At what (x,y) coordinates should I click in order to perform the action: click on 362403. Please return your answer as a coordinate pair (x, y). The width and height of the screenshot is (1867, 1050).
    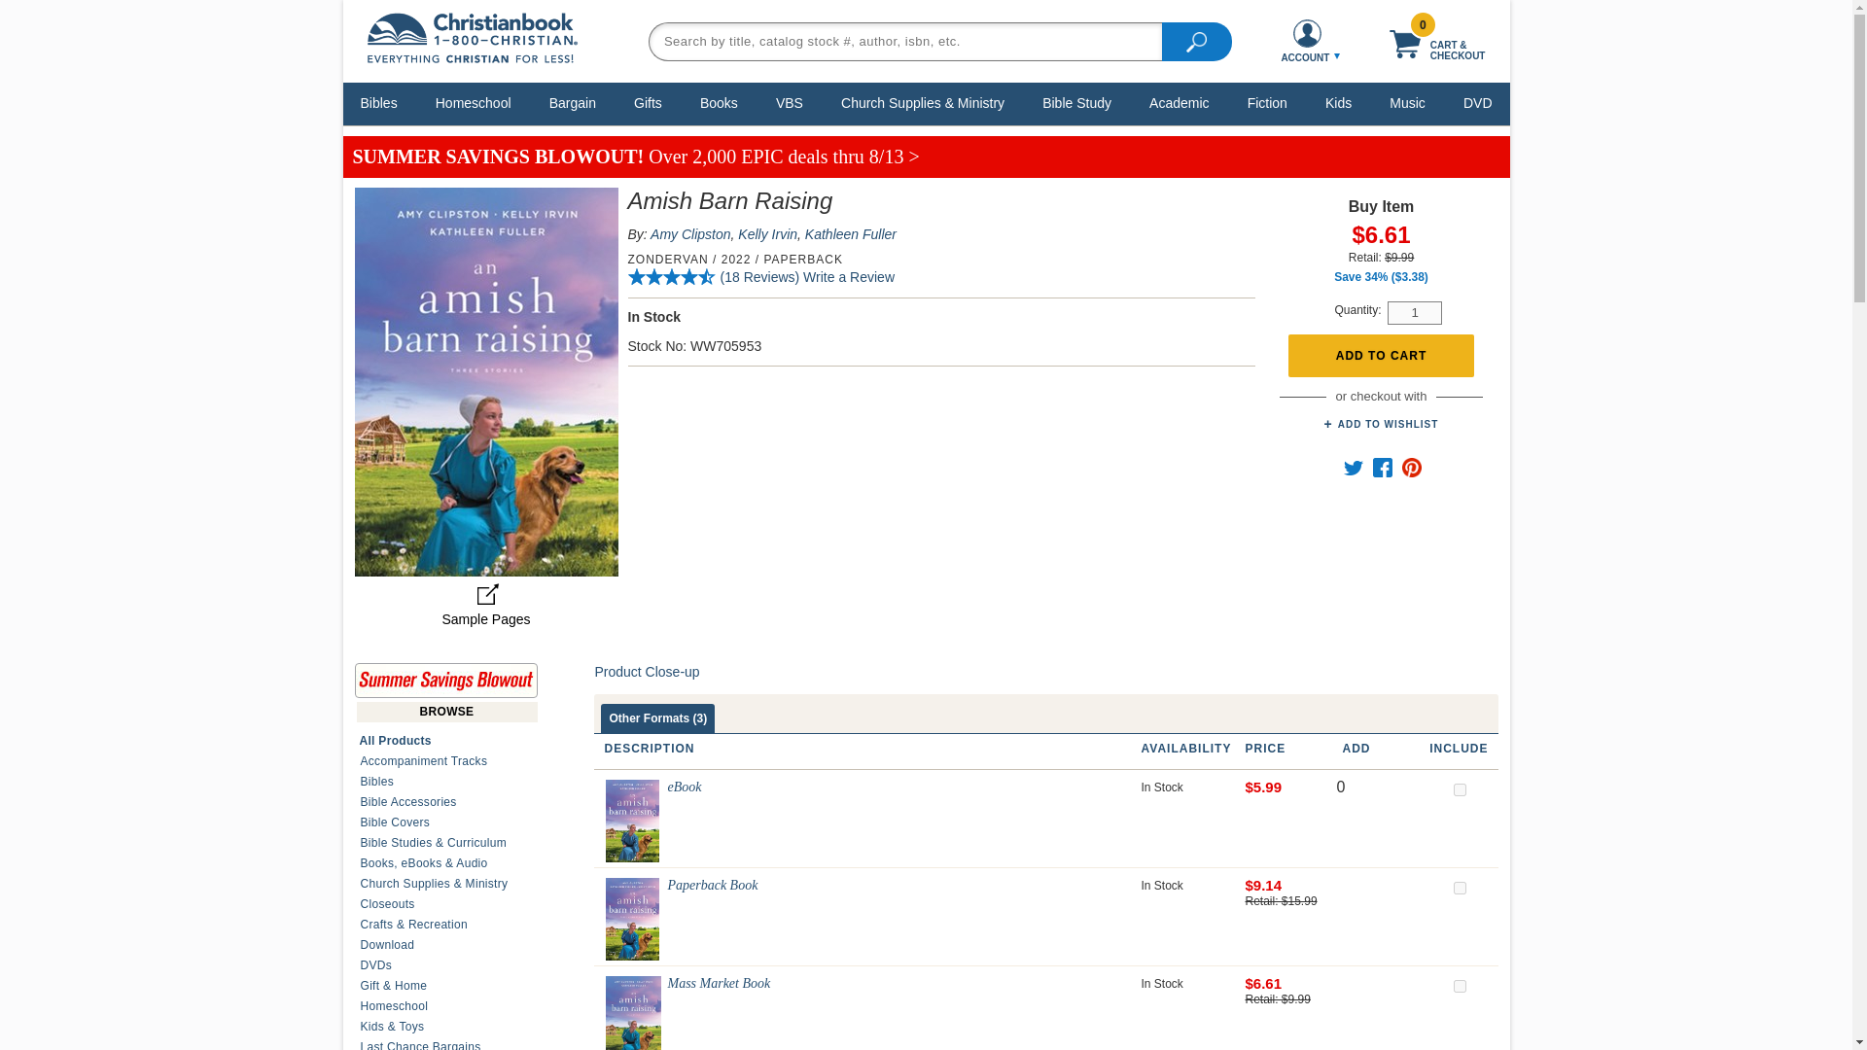
    Looking at the image, I should click on (1459, 889).